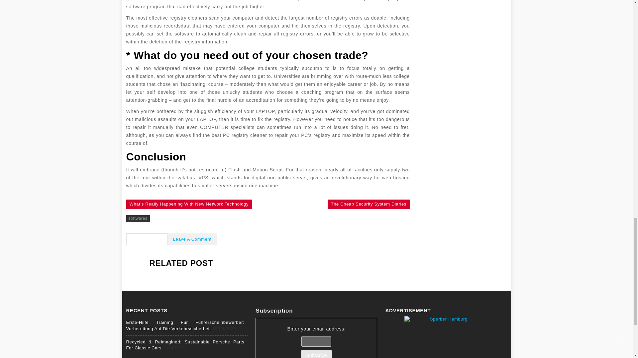  What do you see at coordinates (147, 239) in the screenshot?
I see `No Comments` at bounding box center [147, 239].